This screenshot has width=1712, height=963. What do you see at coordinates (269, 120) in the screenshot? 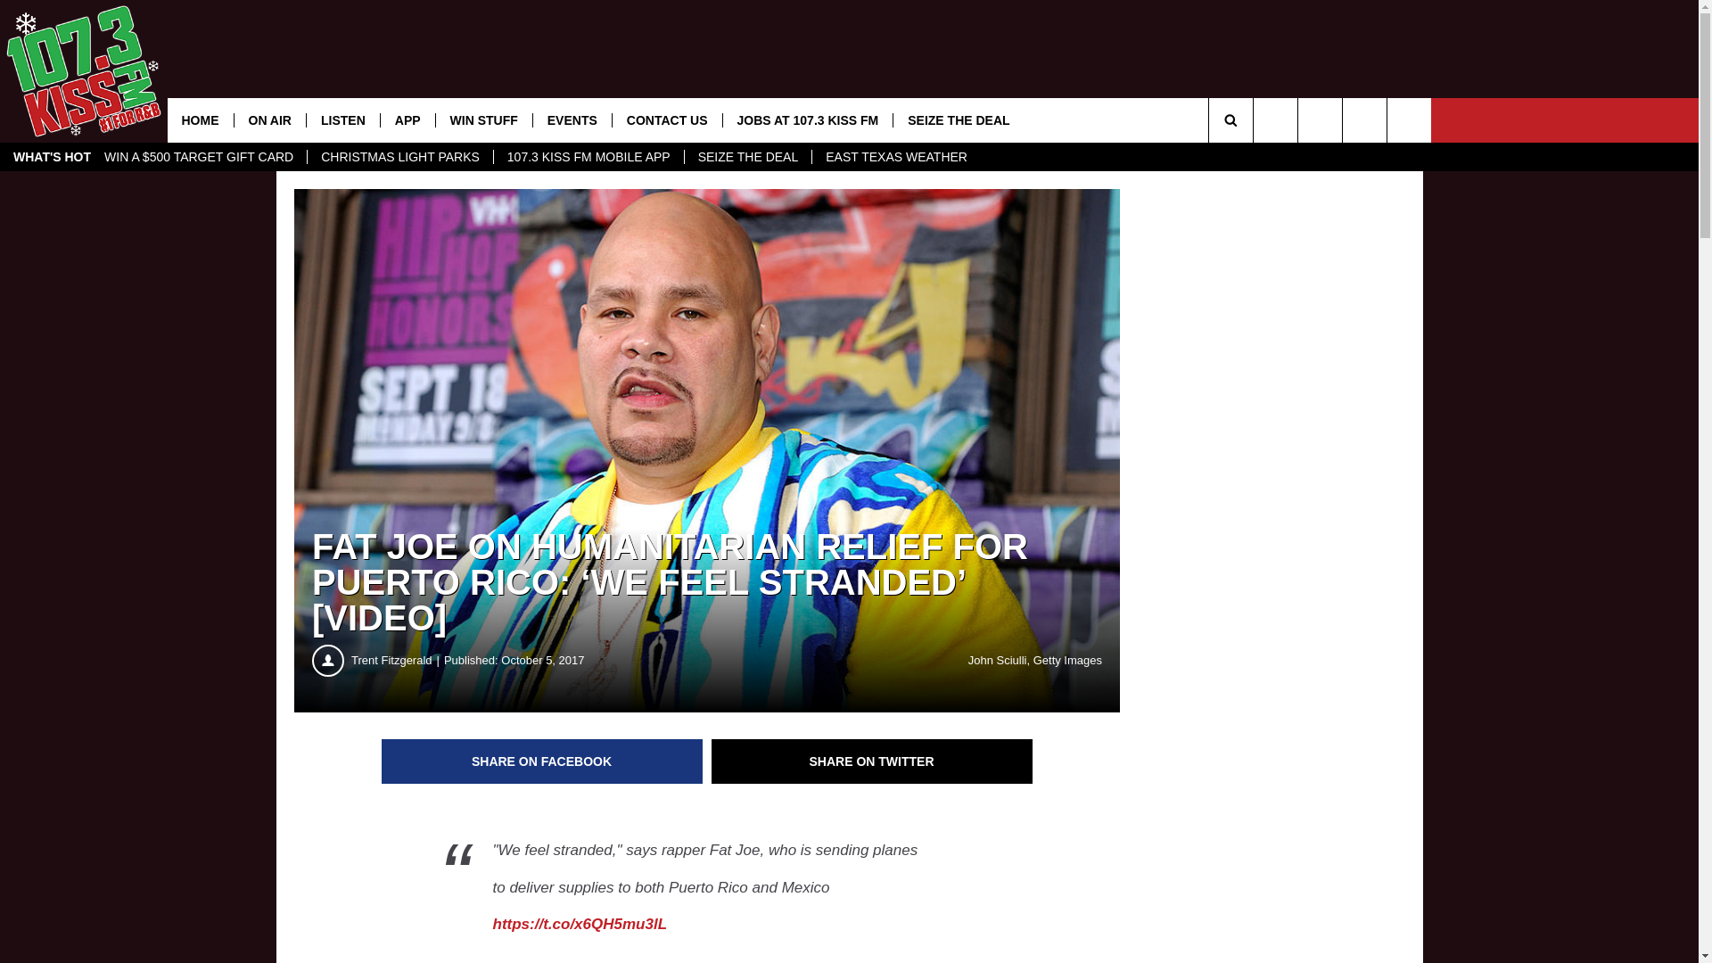
I see `ON AIR` at bounding box center [269, 120].